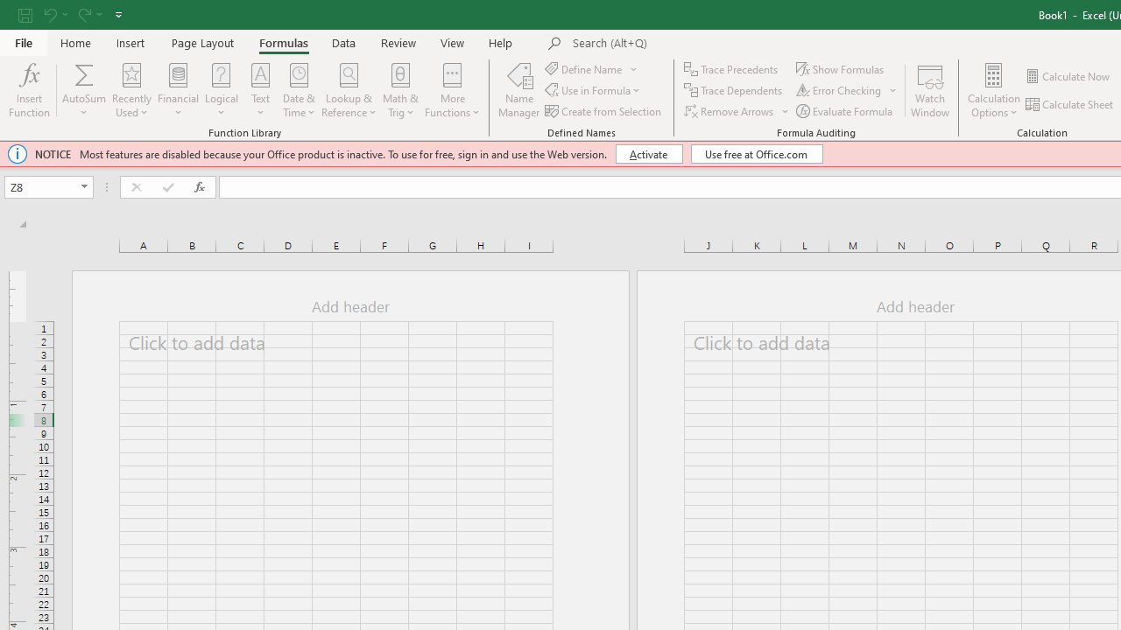 This screenshot has height=630, width=1121. Describe the element at coordinates (604, 110) in the screenshot. I see `Create from Selection...` at that location.